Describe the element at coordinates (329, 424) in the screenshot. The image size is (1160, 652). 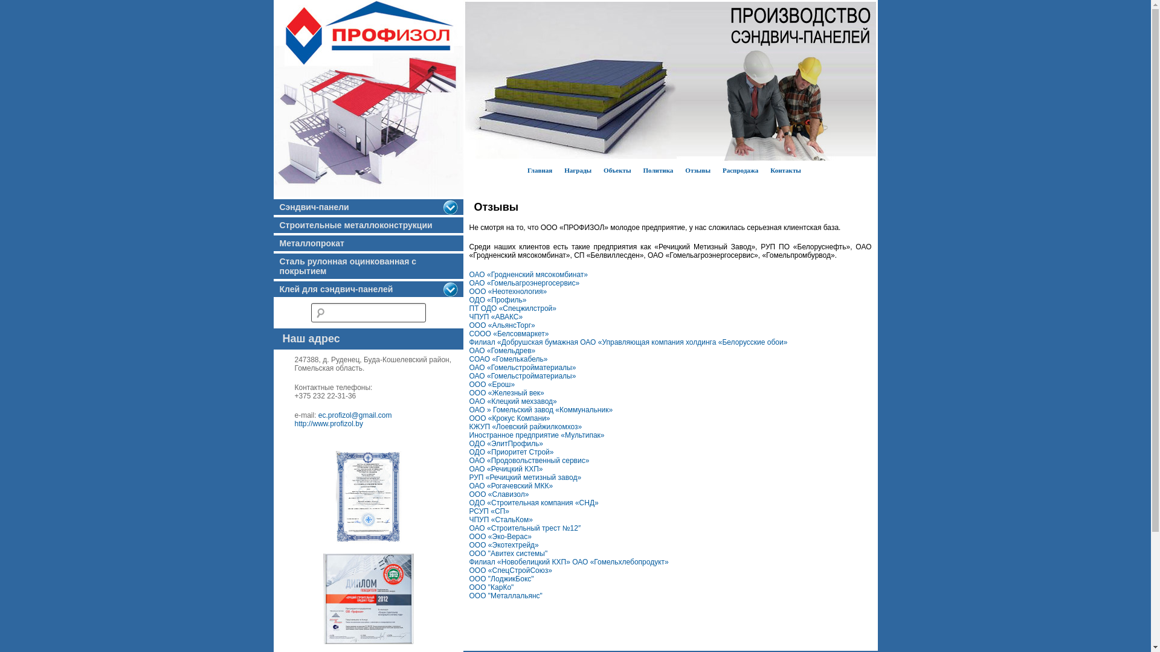
I see `http://www.profizol.by` at that location.